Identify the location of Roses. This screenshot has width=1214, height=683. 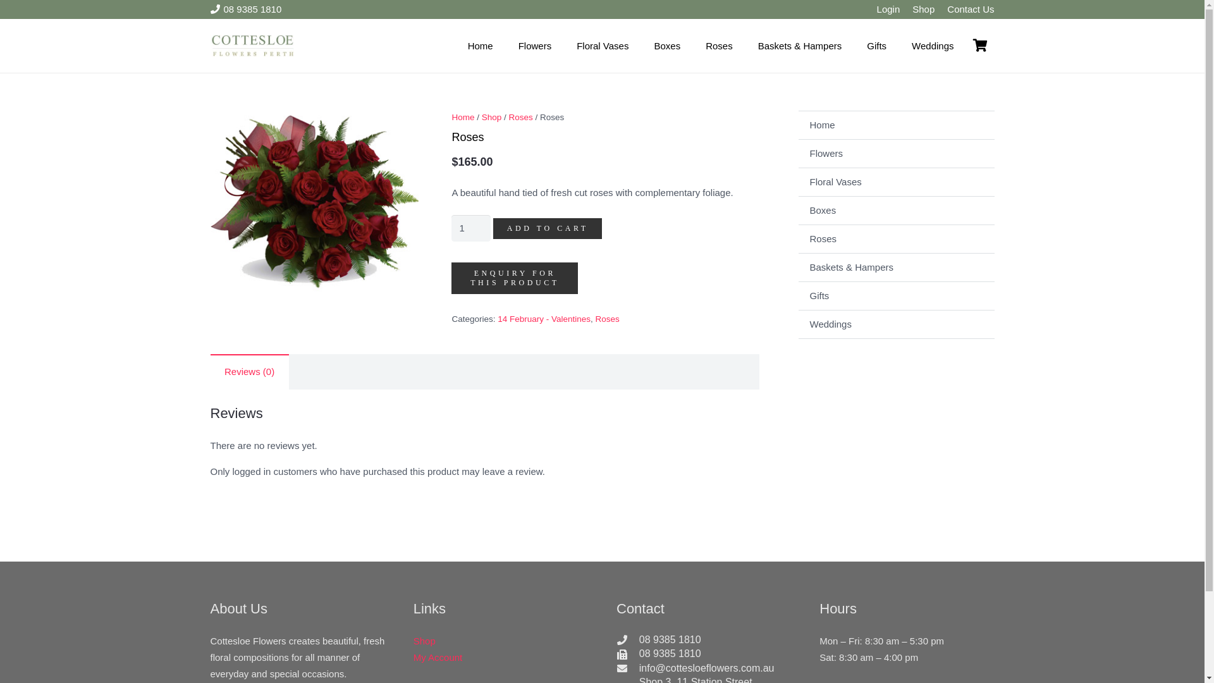
(896, 239).